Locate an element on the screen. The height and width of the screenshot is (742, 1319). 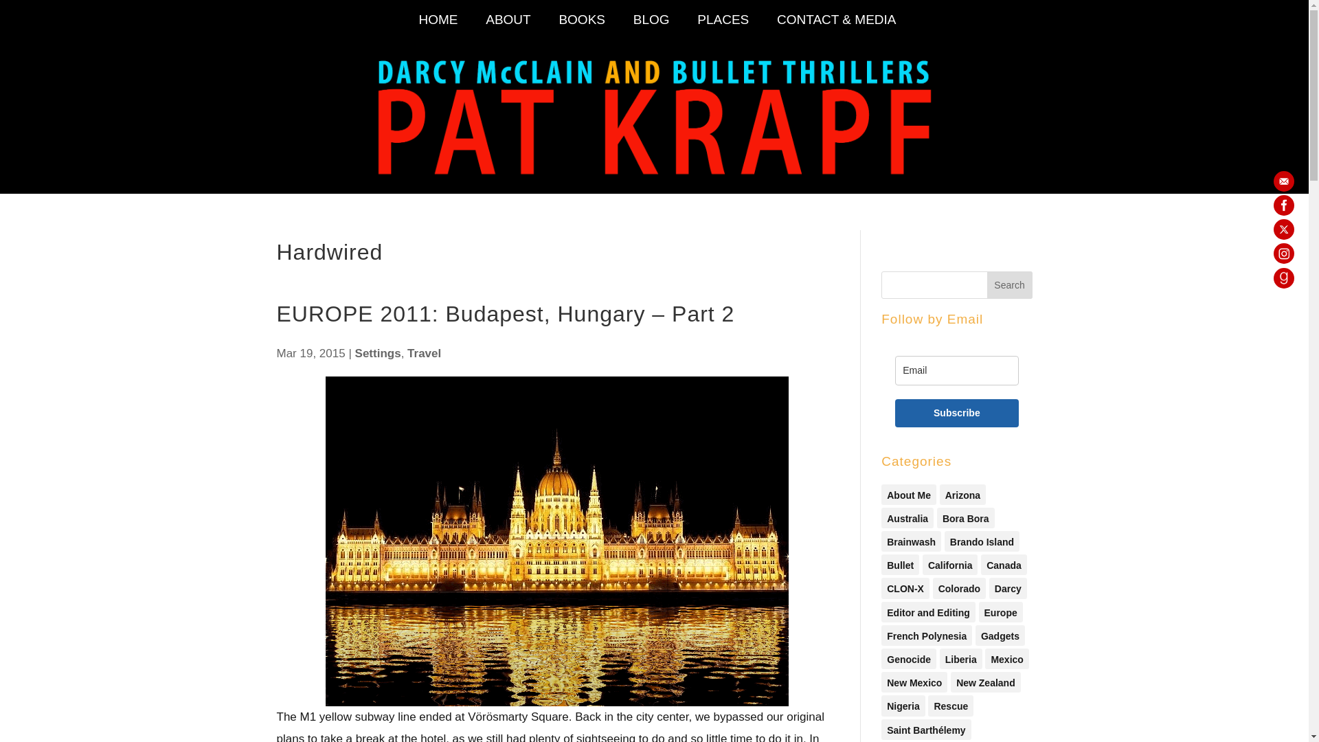
Europe is located at coordinates (1000, 611).